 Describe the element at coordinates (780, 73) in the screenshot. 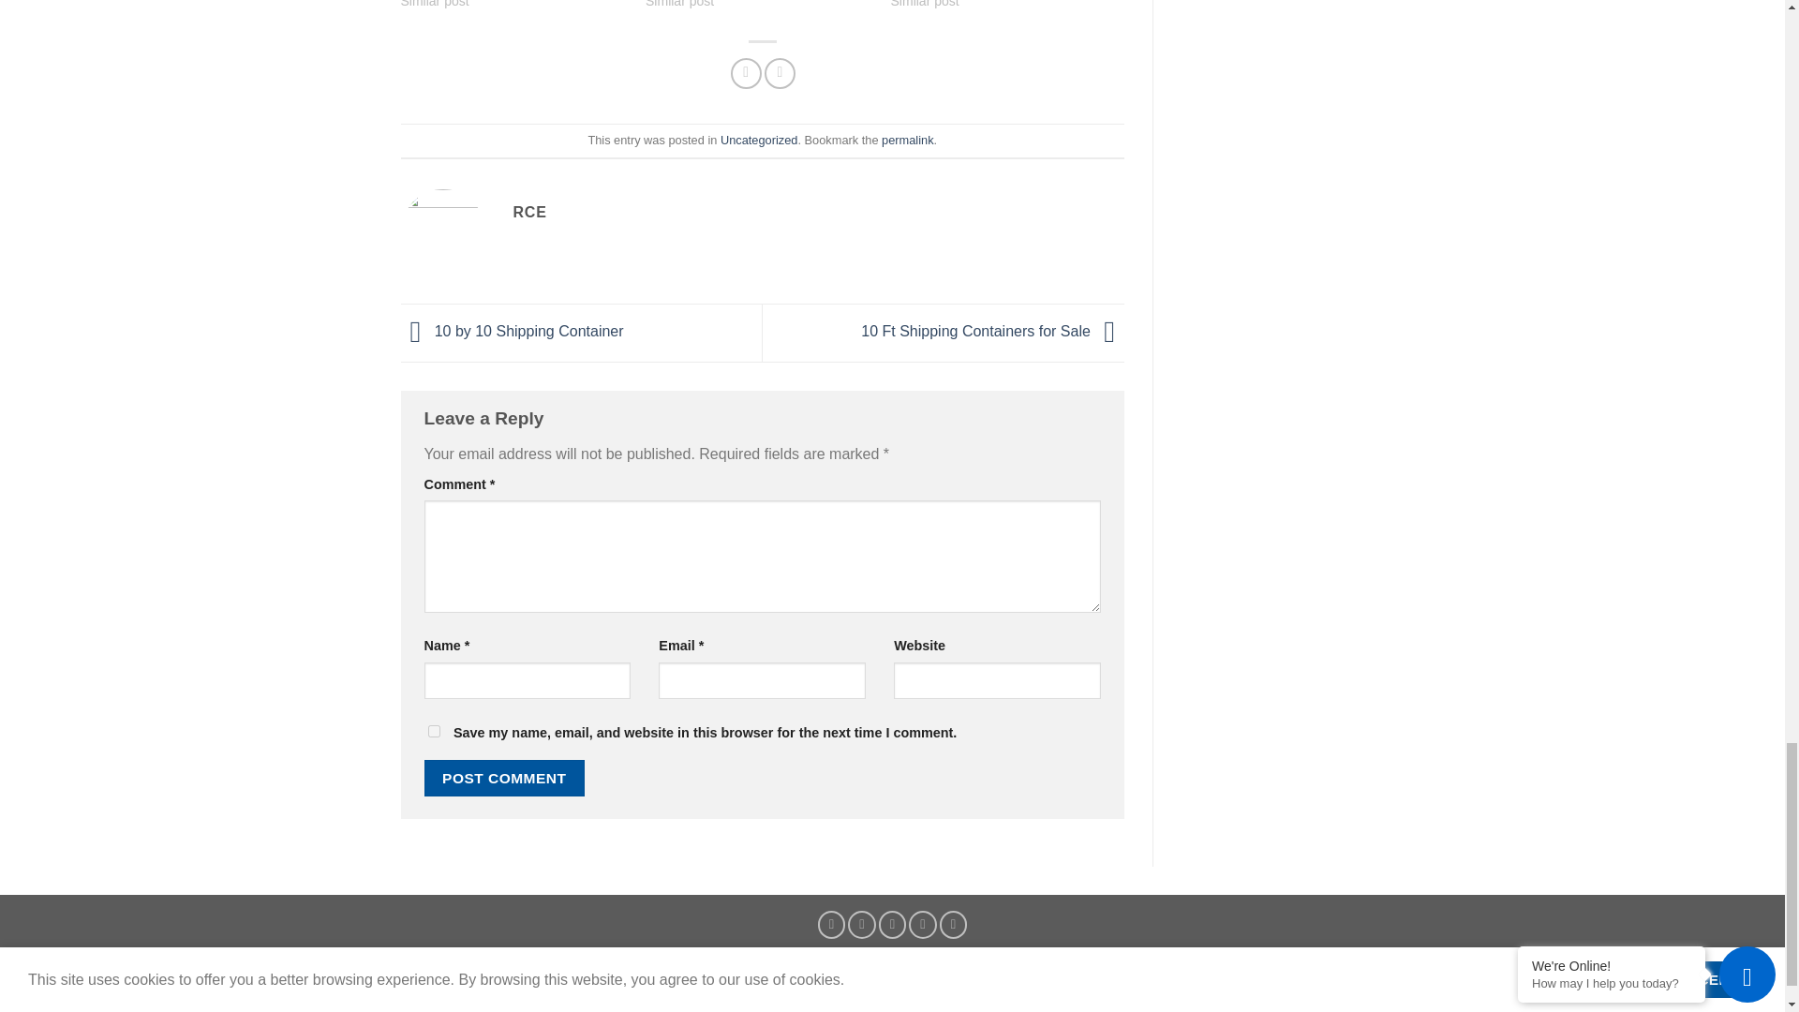

I see `Email to a Friend` at that location.